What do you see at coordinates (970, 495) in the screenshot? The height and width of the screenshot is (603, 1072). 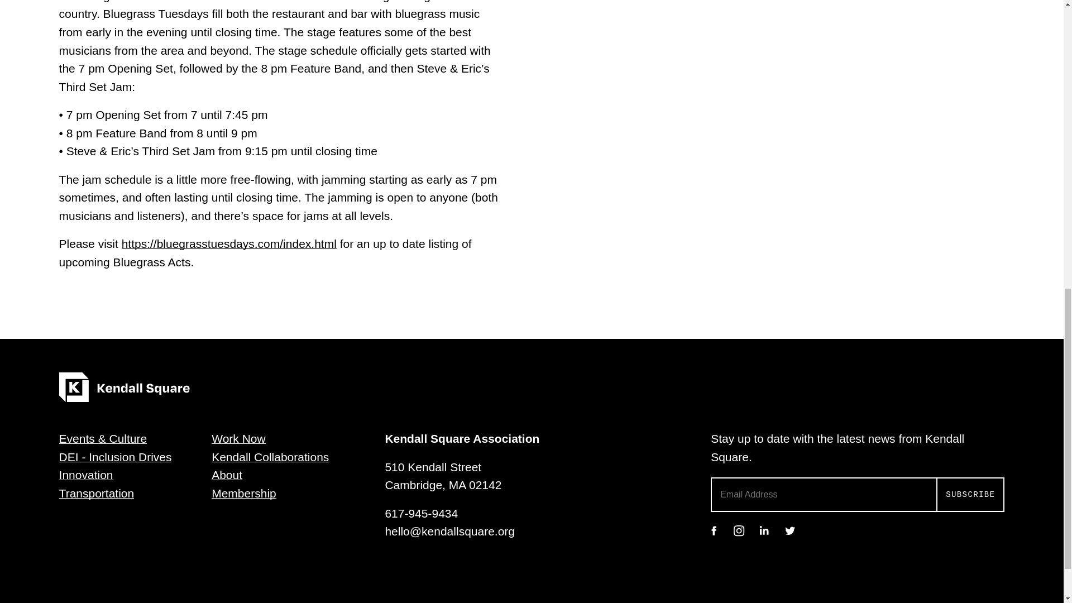 I see `subscribe` at bounding box center [970, 495].